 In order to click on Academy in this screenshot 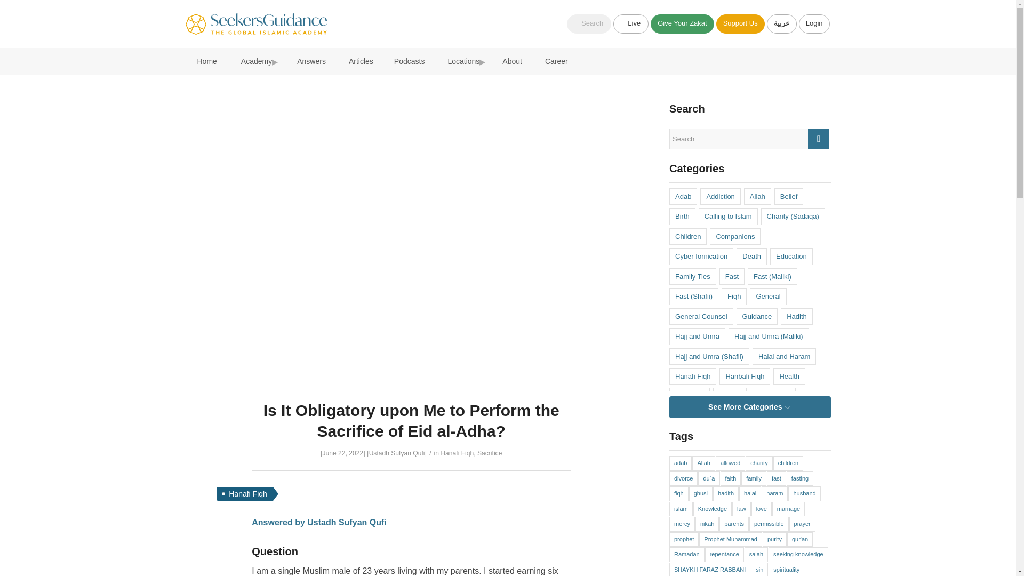, I will do `click(254, 61)`.